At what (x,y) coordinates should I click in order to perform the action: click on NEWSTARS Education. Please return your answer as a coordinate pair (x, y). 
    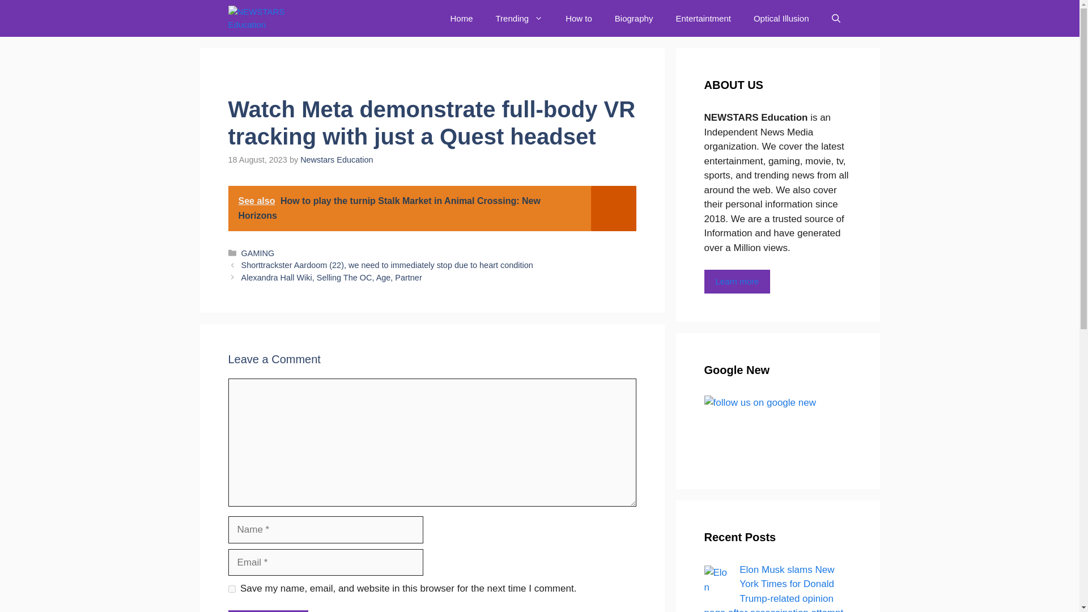
    Looking at the image, I should click on (274, 18).